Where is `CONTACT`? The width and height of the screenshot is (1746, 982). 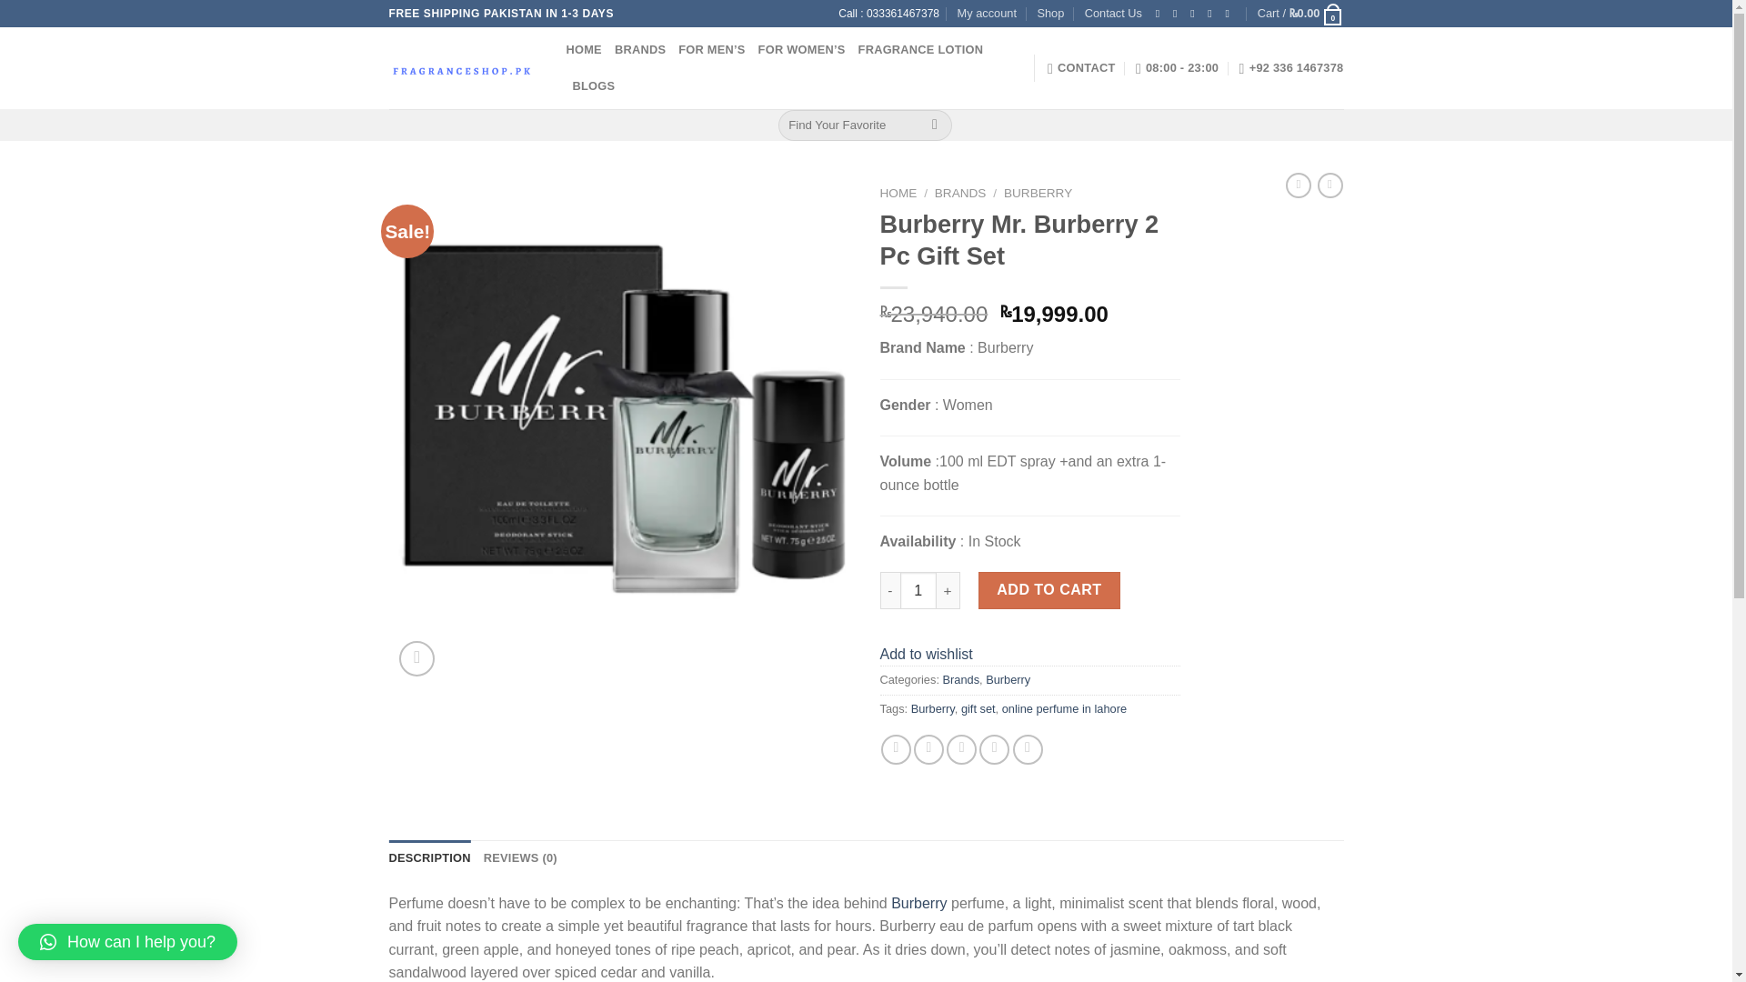
CONTACT is located at coordinates (1081, 68).